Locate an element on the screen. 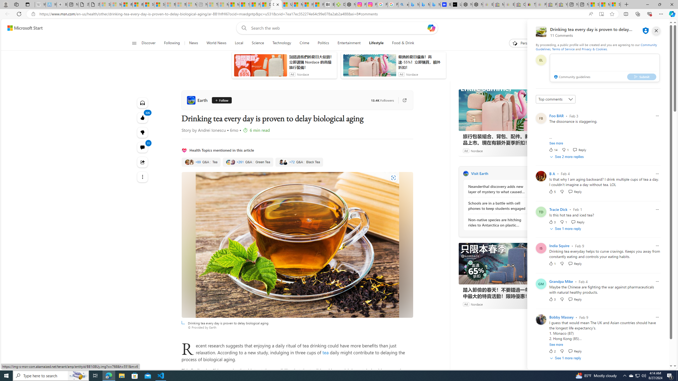 The width and height of the screenshot is (678, 381). Reply Reply Comment is located at coordinates (575, 351).